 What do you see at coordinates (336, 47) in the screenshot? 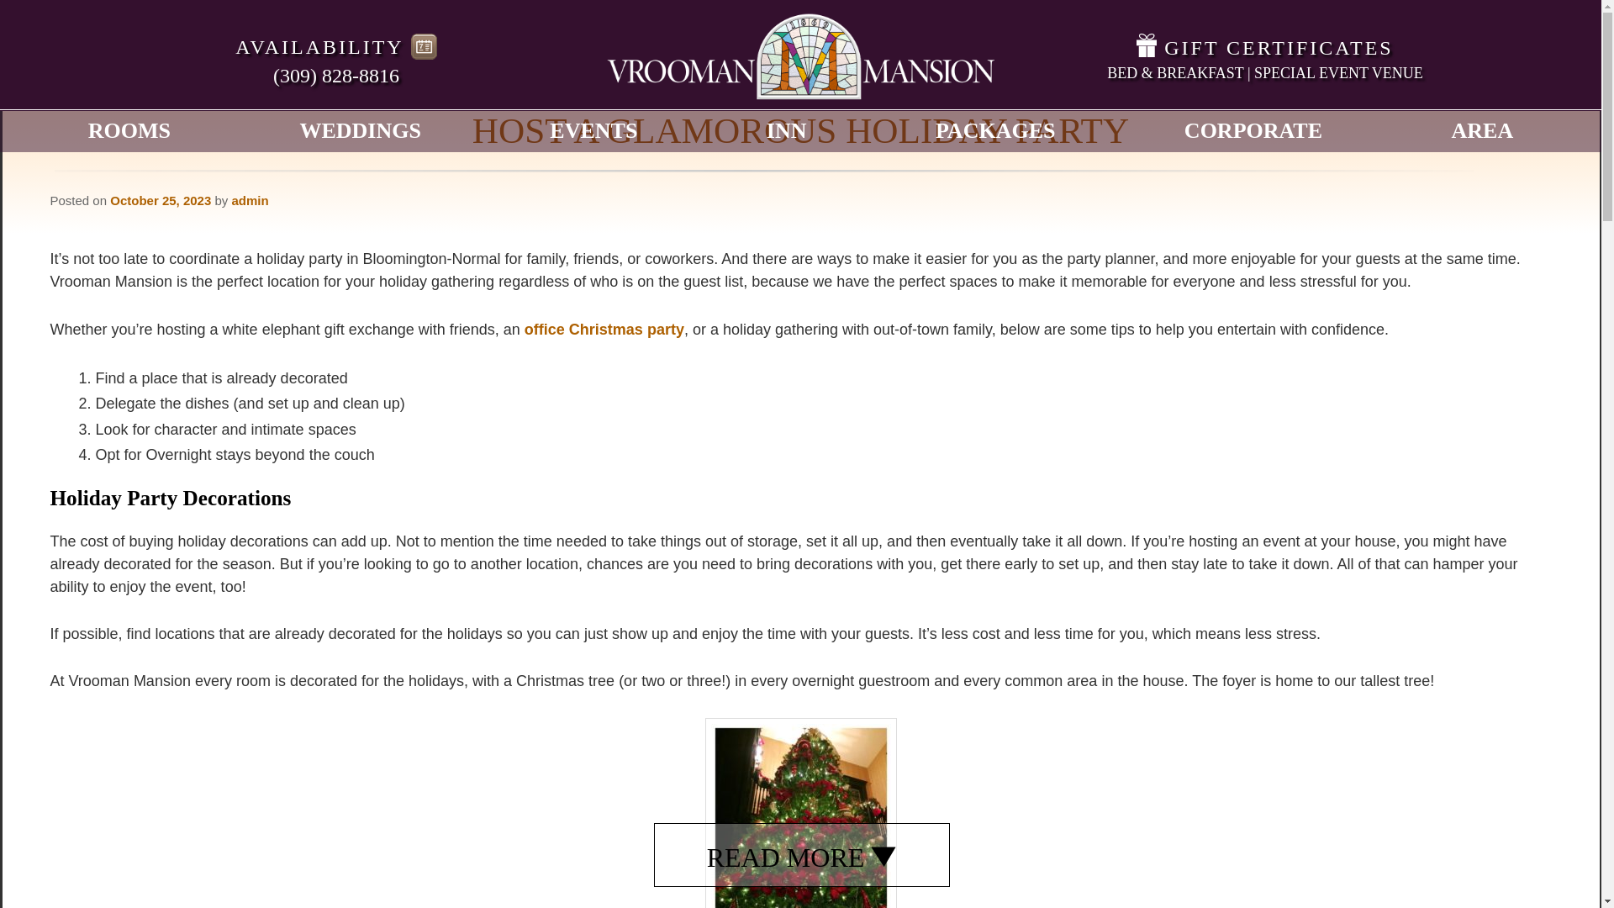
I see `AVAILABILITY` at bounding box center [336, 47].